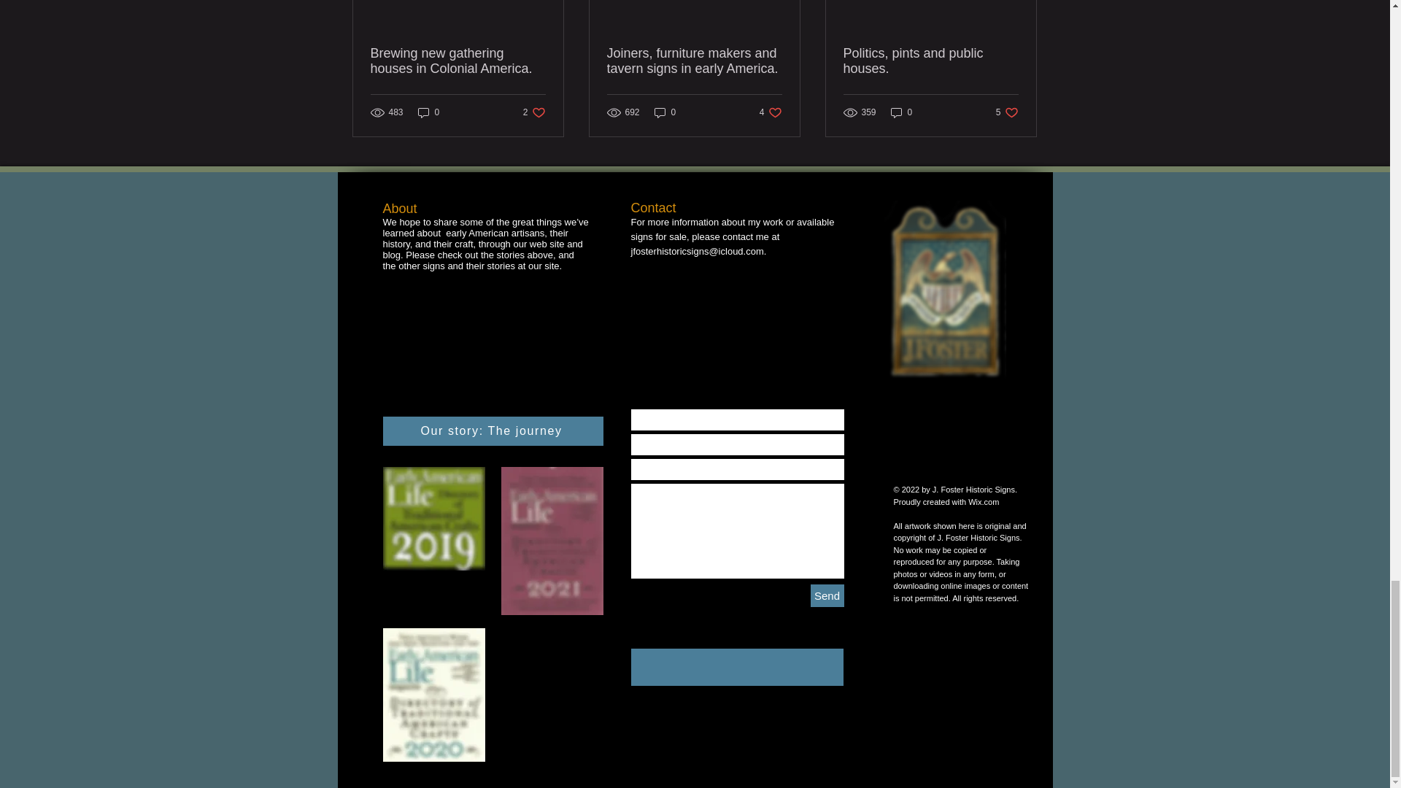 The width and height of the screenshot is (1401, 788). I want to click on Our story: The journey, so click(694, 61).